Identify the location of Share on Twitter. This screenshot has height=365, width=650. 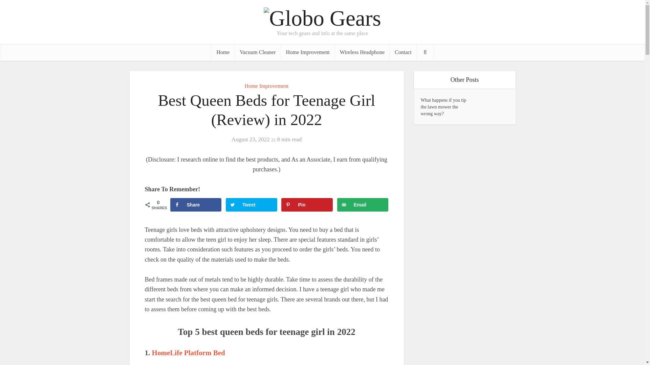
(251, 205).